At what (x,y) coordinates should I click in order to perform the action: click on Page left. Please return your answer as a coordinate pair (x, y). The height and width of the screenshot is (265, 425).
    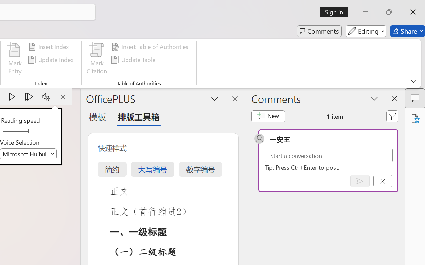
    Looking at the image, I should click on (13, 131).